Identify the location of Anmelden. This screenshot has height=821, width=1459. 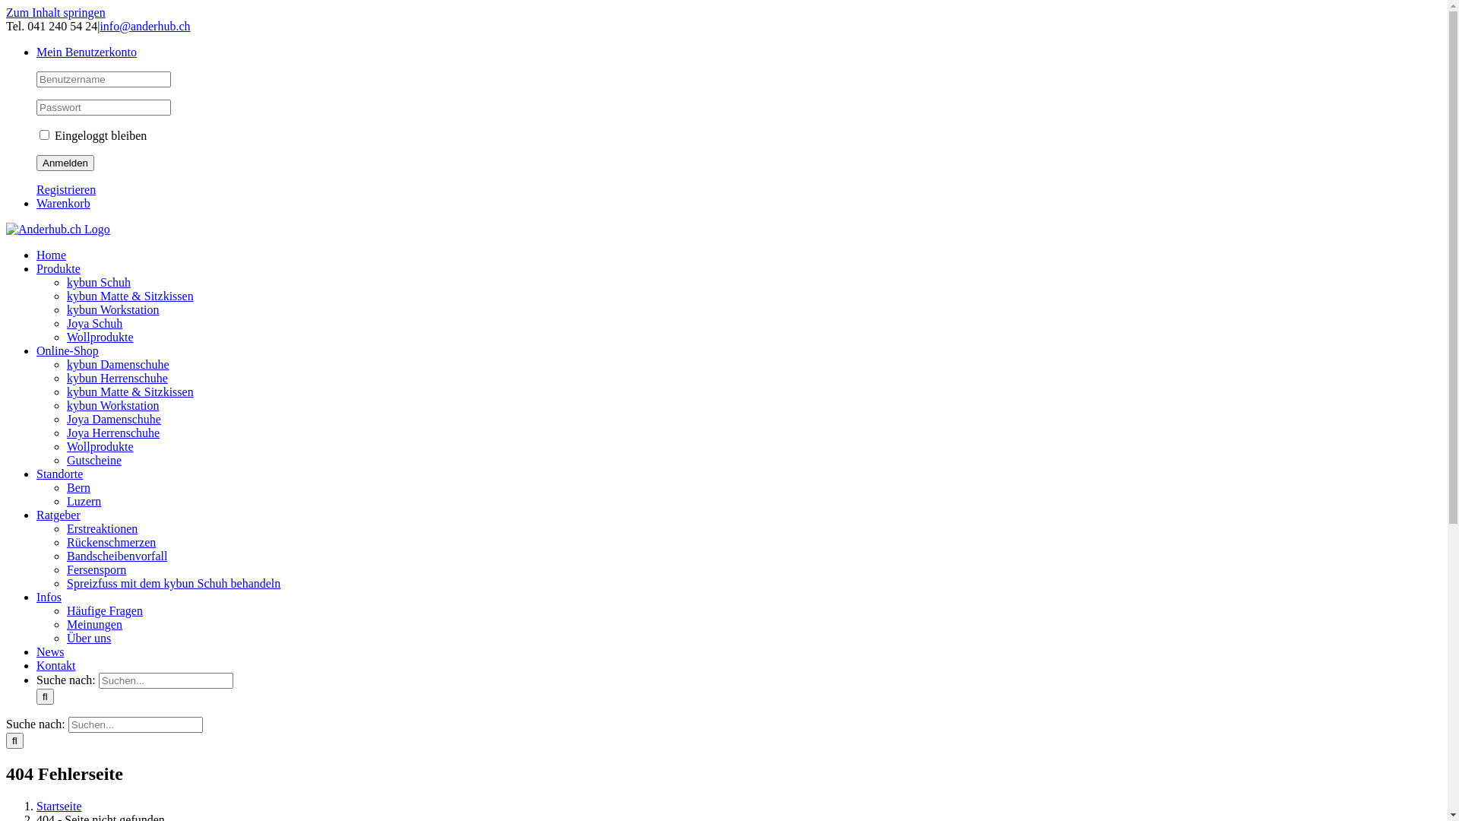
(65, 163).